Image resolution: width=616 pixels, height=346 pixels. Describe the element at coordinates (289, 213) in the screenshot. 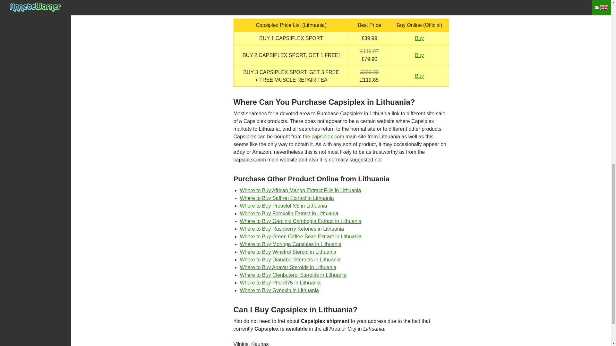

I see `Where to Buy forskolin online Lithuania` at that location.